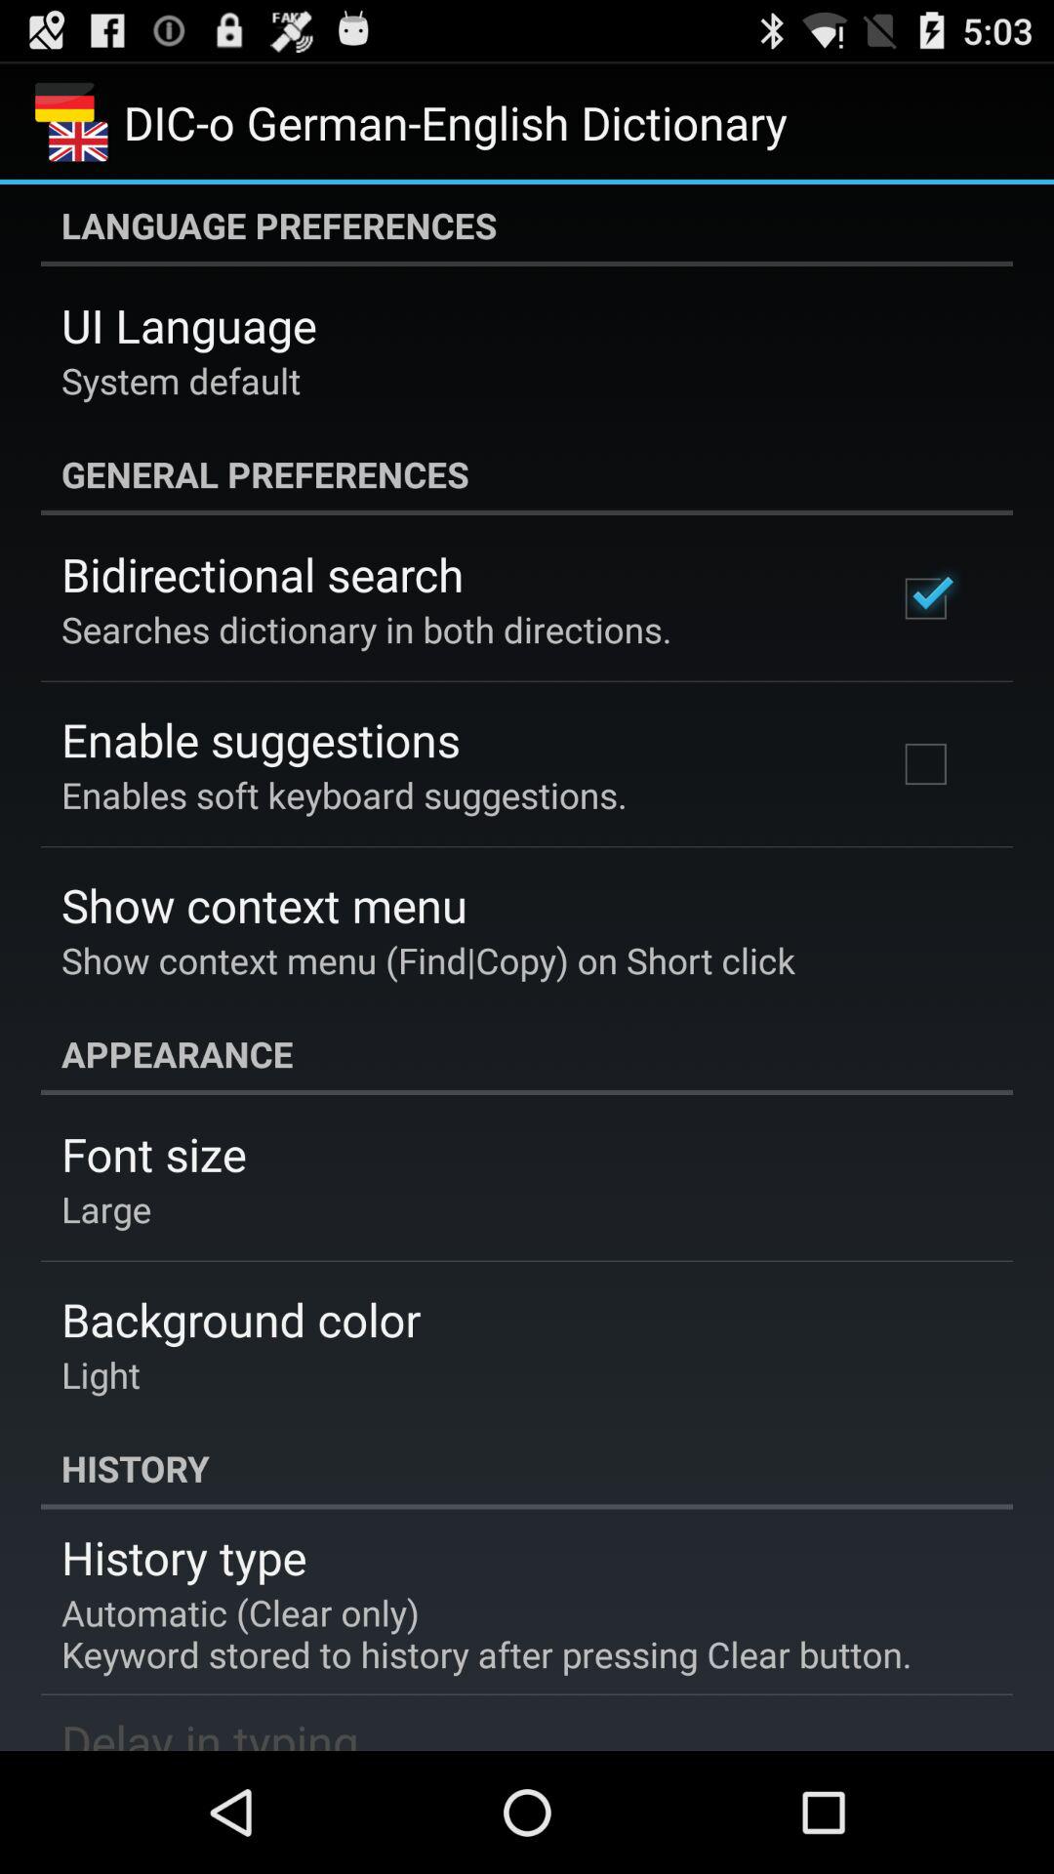  I want to click on open item above the light app, so click(241, 1320).